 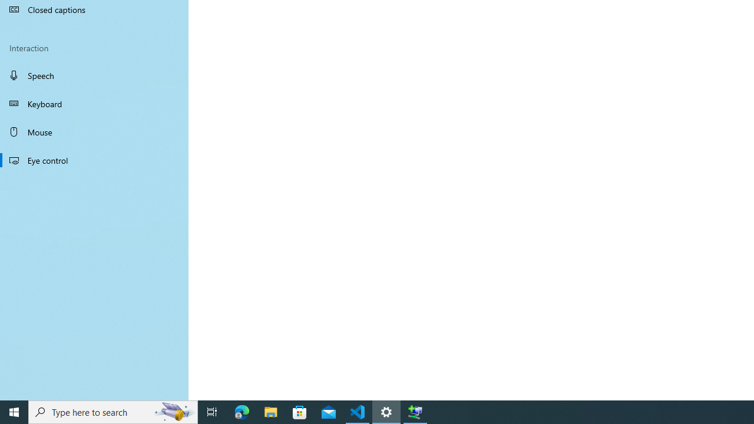 I want to click on Speech, so click(x=94, y=75).